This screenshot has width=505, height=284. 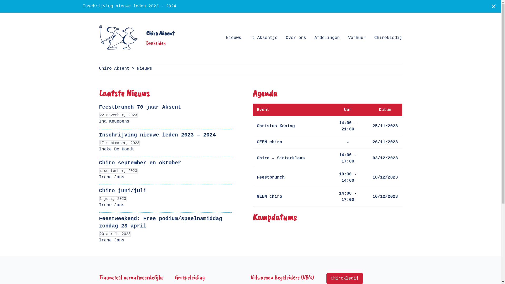 I want to click on Chiro Aksent
Bonheiden, so click(x=137, y=38).